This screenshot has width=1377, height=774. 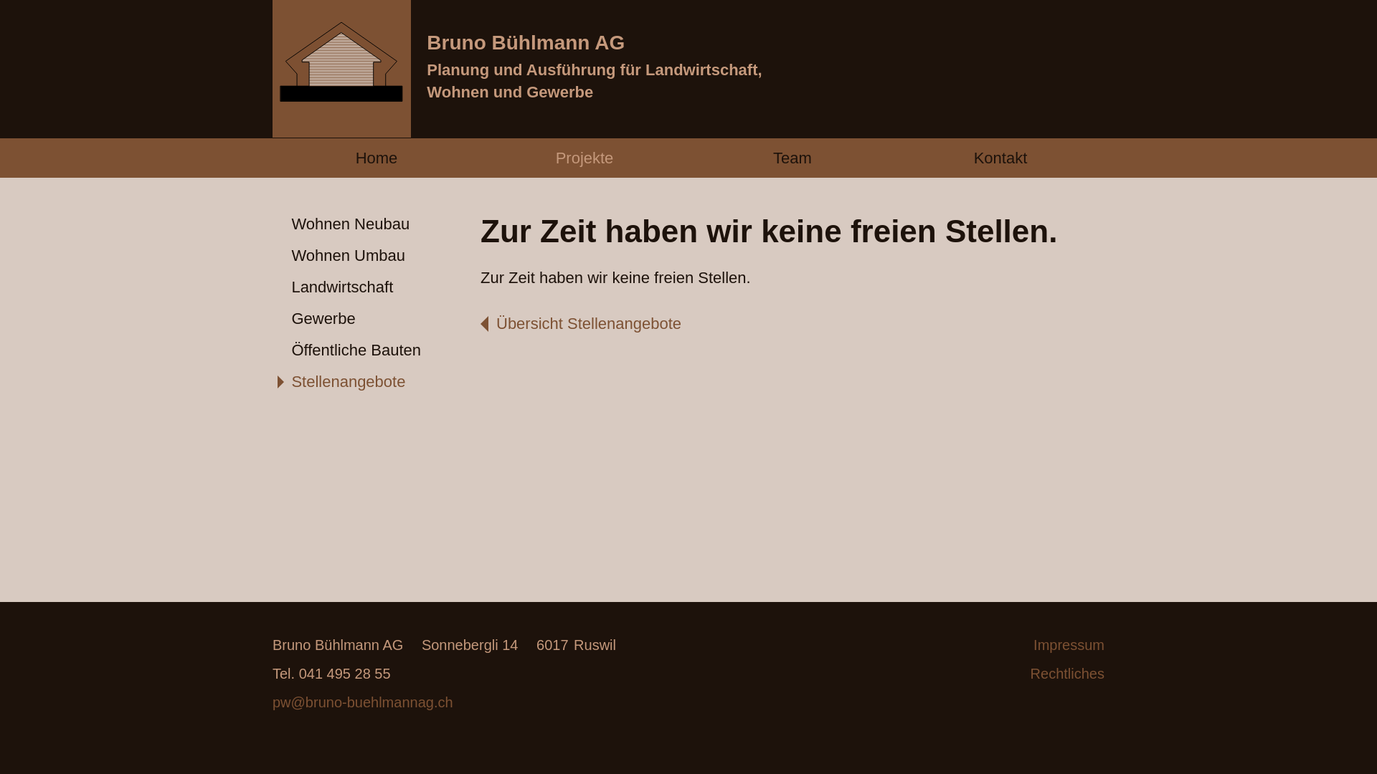 I want to click on Impressum, so click(x=1000, y=645).